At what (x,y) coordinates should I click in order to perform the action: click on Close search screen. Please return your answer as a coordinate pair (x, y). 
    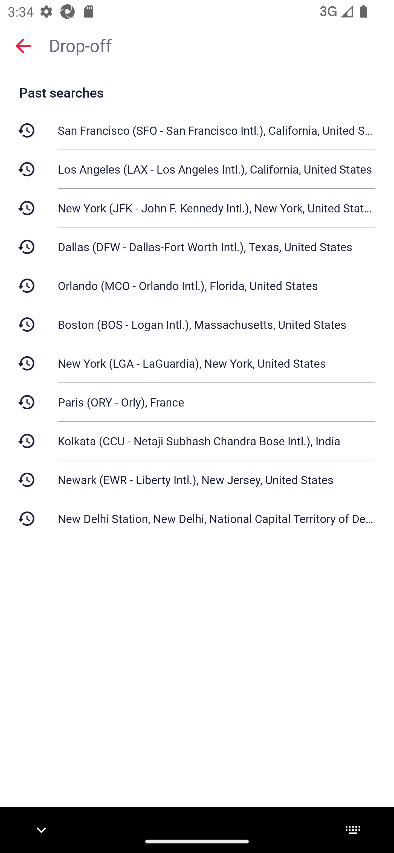
    Looking at the image, I should click on (23, 45).